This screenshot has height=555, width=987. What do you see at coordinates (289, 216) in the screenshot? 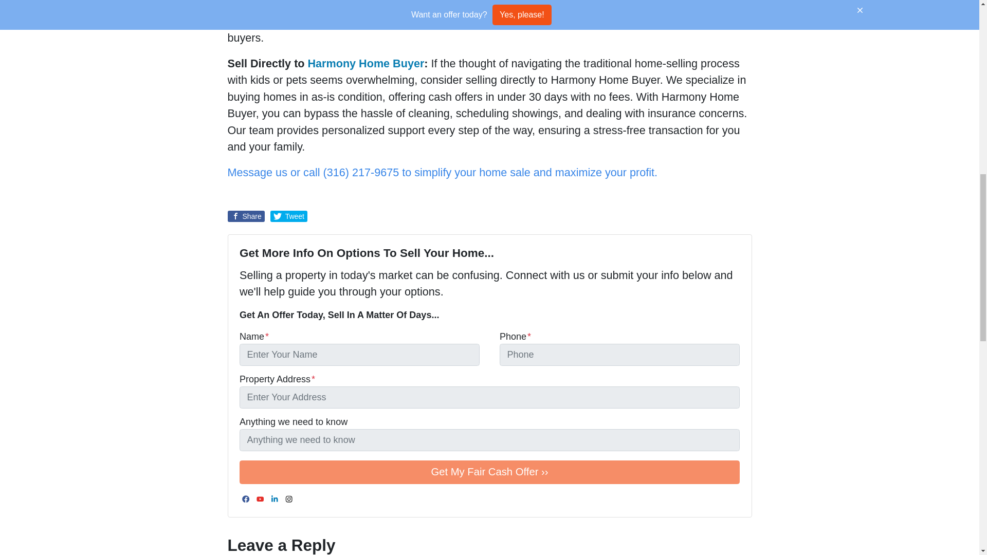
I see `Tweet` at bounding box center [289, 216].